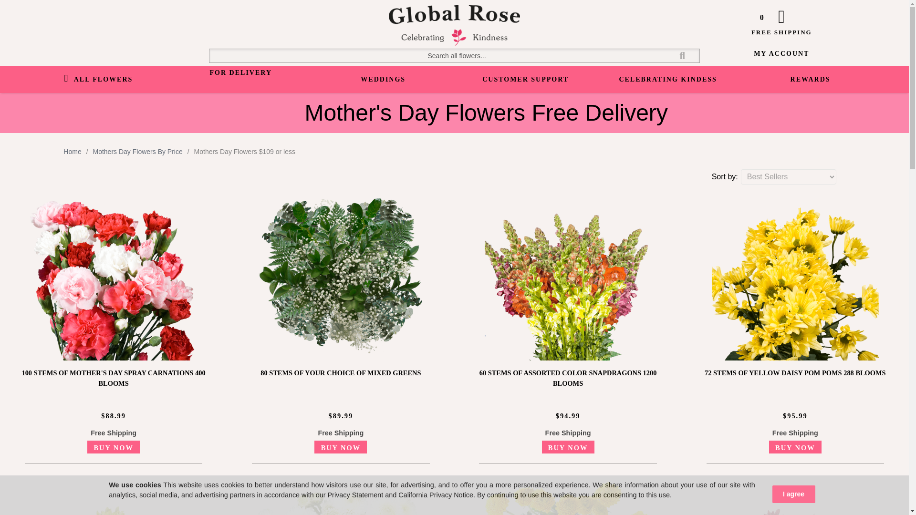  I want to click on search, so click(454, 55).